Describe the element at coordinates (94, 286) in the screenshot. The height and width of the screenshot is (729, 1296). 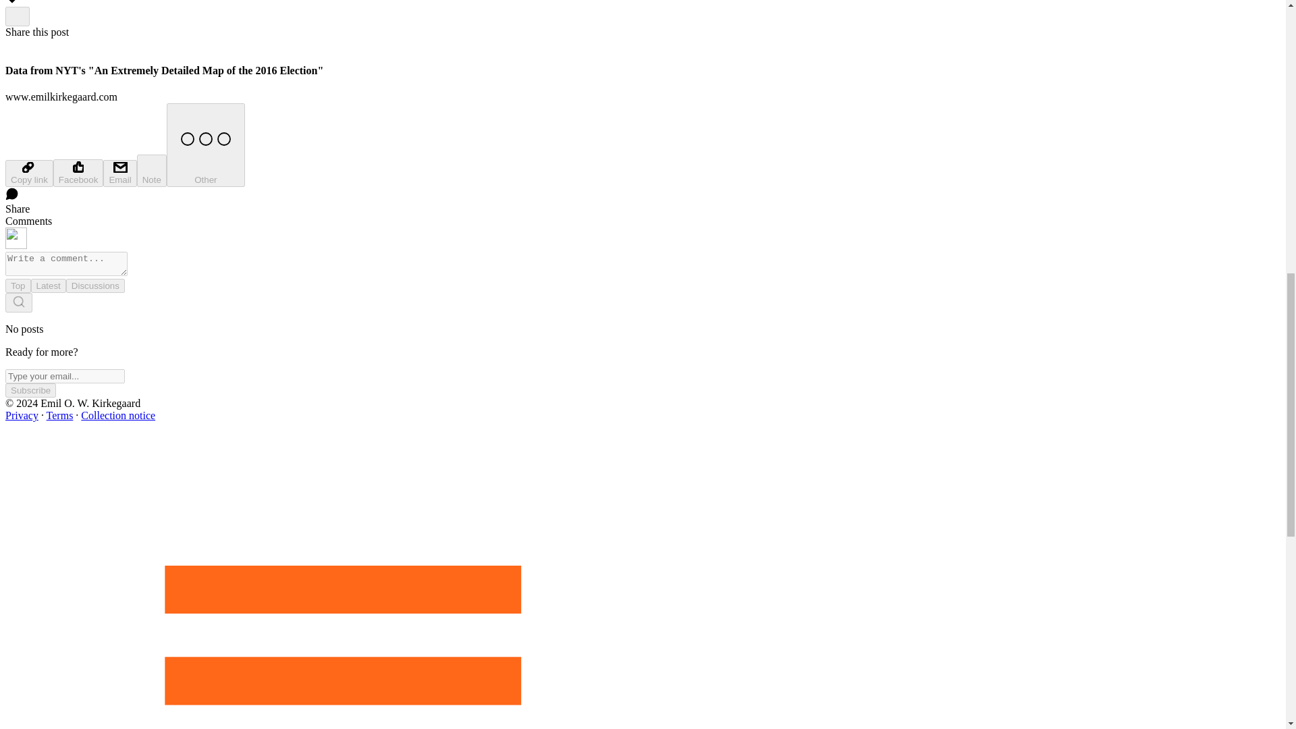
I see `Discussions` at that location.